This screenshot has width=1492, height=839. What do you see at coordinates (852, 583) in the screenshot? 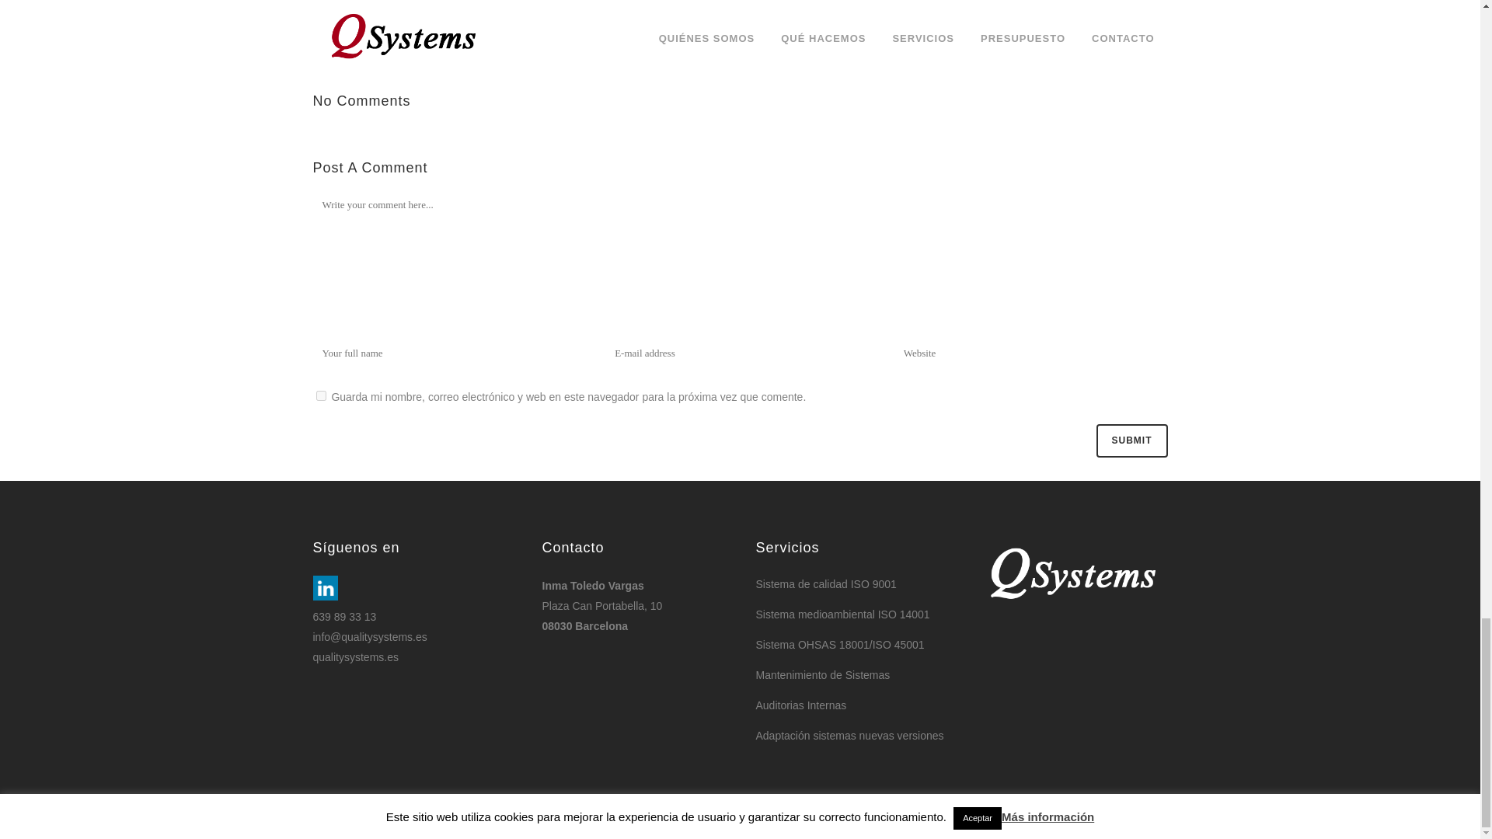
I see `Sistema de calidad ISO 9001` at bounding box center [852, 583].